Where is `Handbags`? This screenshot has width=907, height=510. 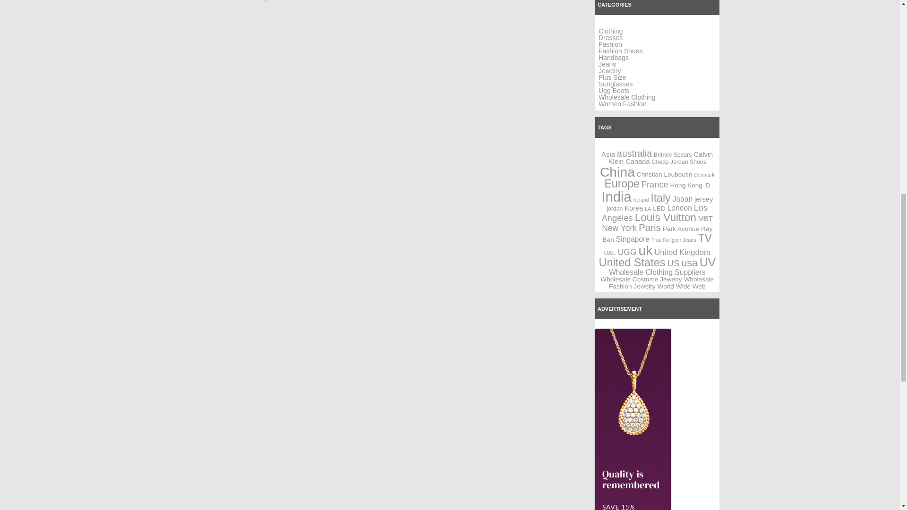 Handbags is located at coordinates (613, 58).